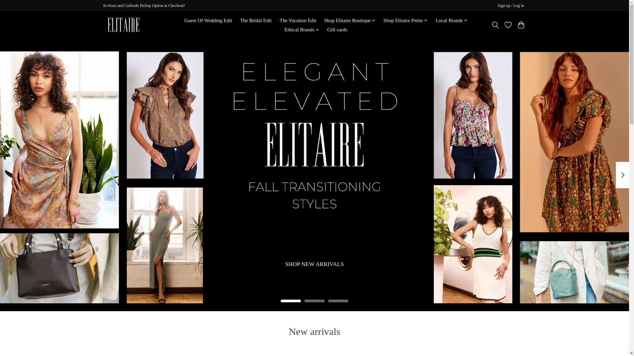  Describe the element at coordinates (123, 25) in the screenshot. I see `Elitaire Boutique` at that location.